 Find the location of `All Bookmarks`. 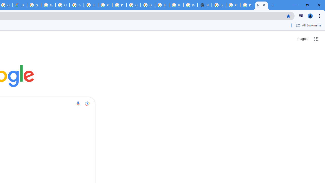

All Bookmarks is located at coordinates (308, 25).